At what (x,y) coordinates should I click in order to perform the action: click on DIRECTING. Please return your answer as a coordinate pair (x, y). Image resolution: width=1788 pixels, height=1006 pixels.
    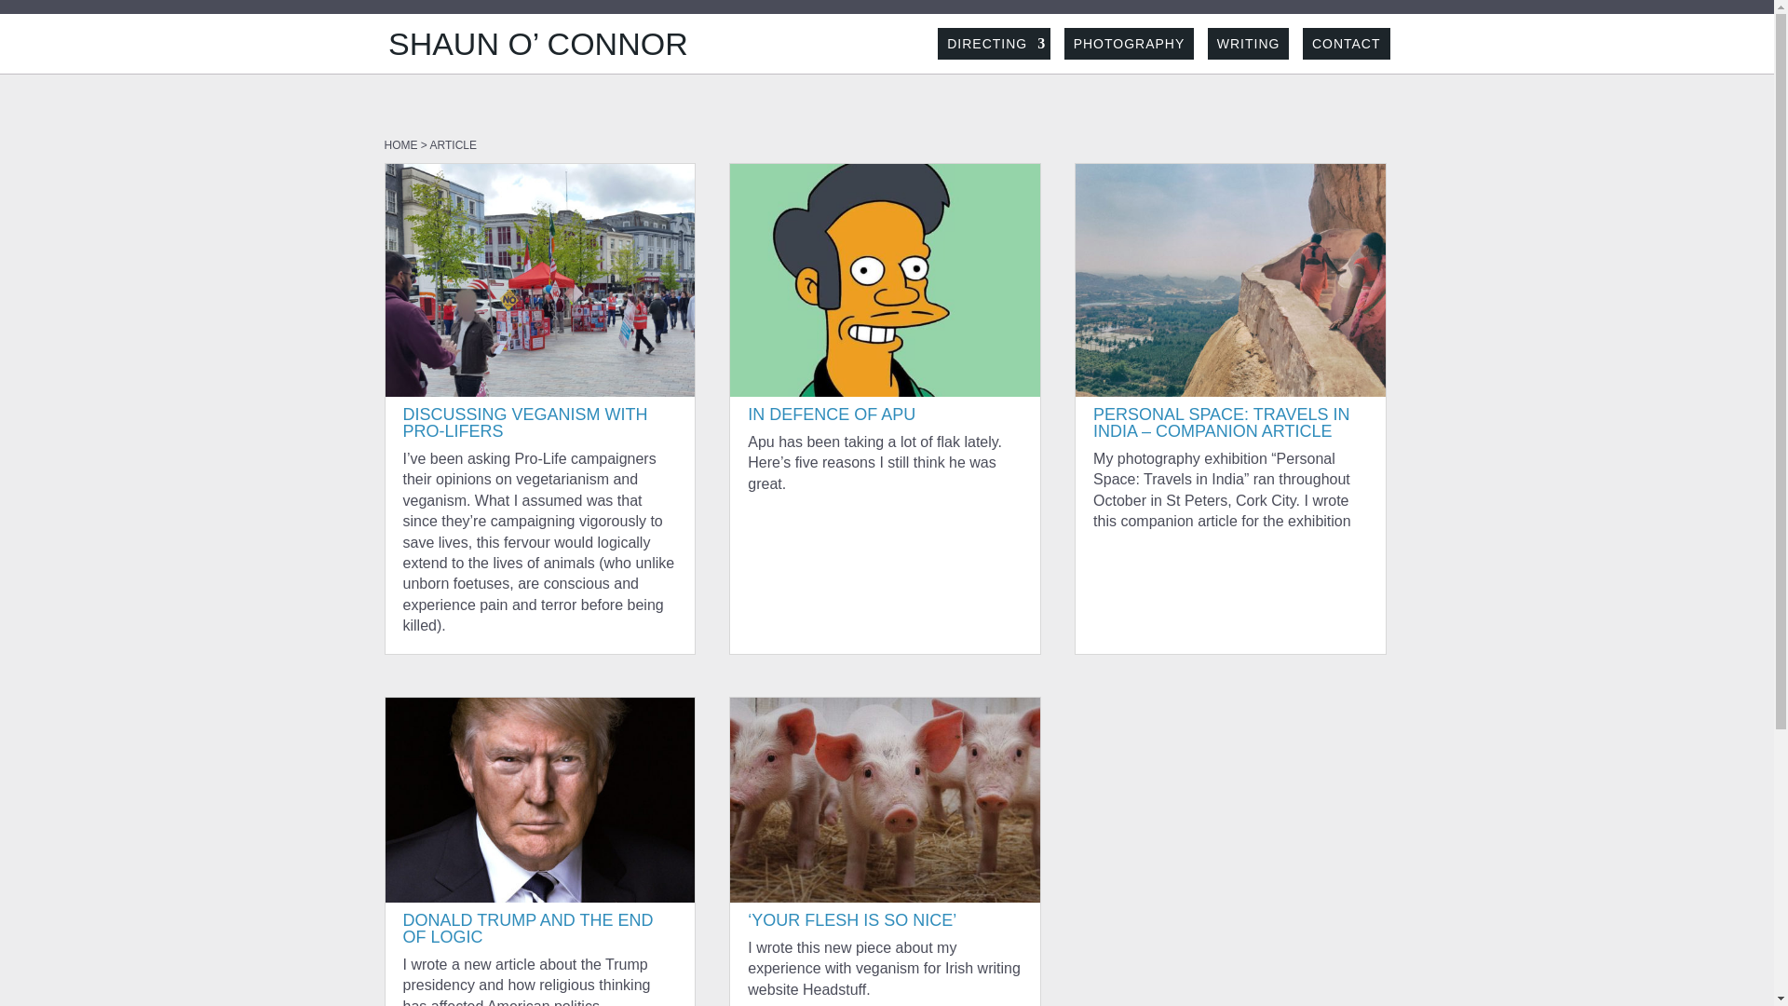
    Looking at the image, I should click on (994, 43).